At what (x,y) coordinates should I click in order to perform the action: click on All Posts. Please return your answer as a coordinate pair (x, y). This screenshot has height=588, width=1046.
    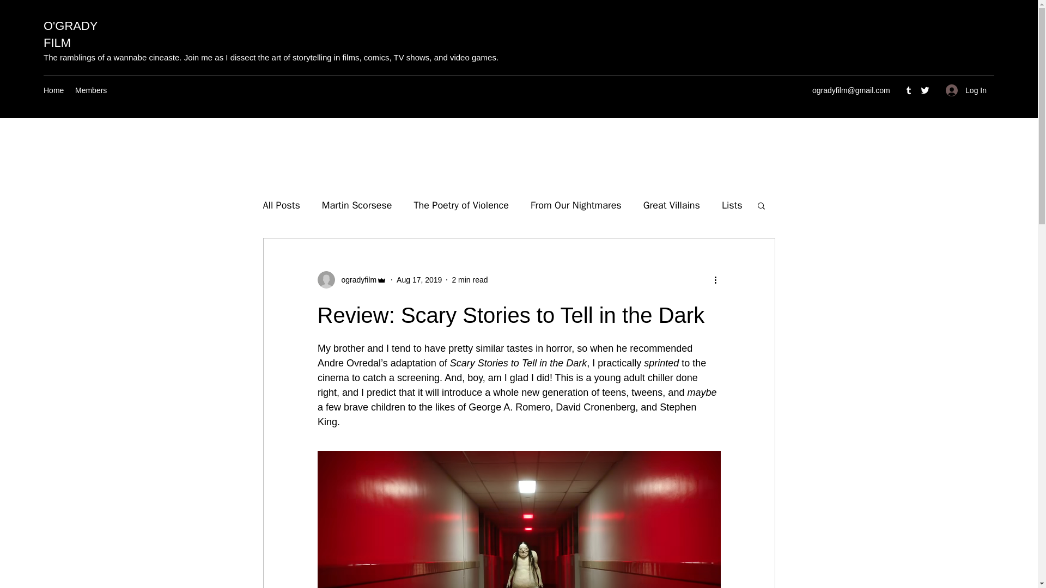
    Looking at the image, I should click on (281, 205).